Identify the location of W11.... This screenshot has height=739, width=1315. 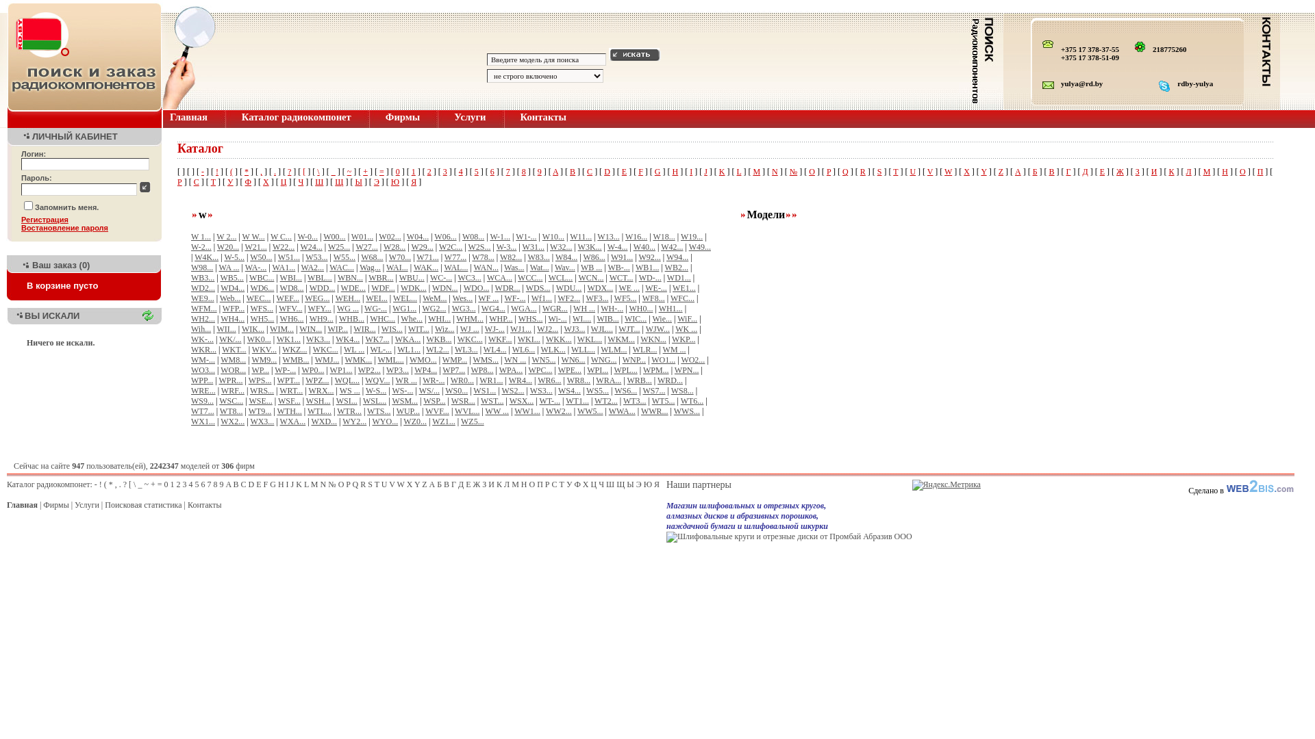
(581, 237).